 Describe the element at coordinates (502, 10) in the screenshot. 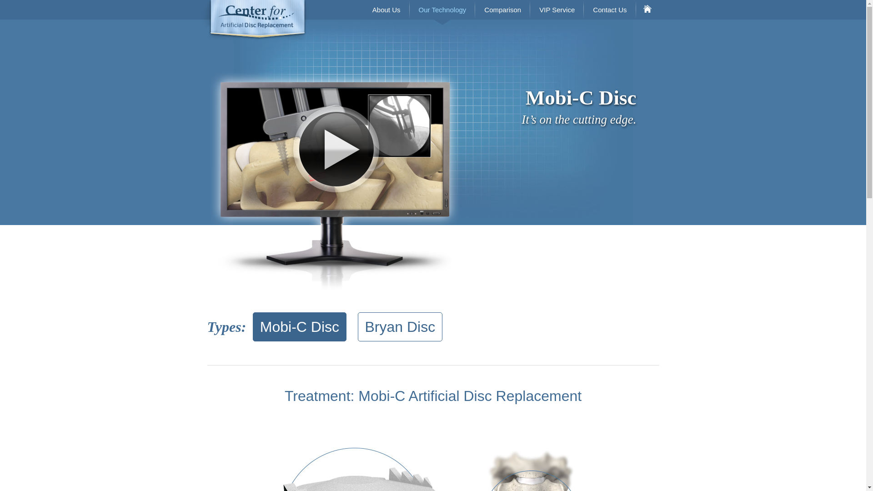

I see `Comparison` at that location.